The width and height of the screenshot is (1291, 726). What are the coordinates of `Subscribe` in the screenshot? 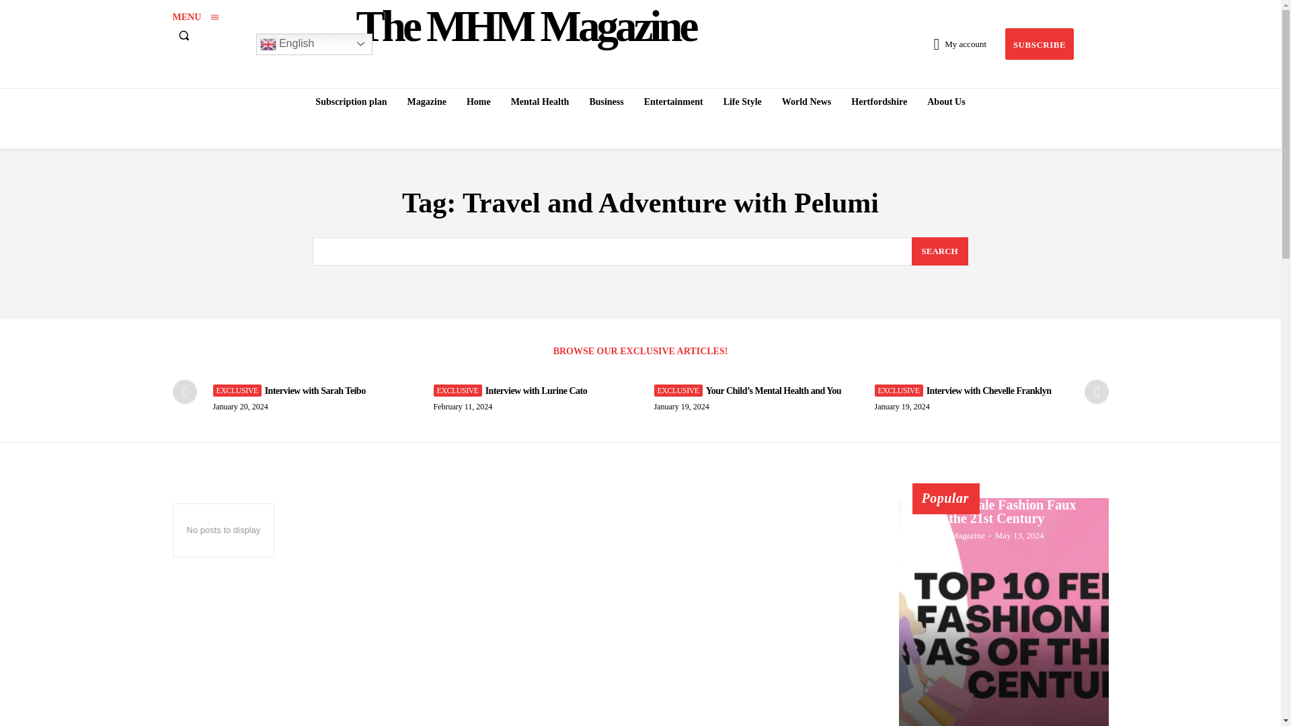 It's located at (1040, 44).